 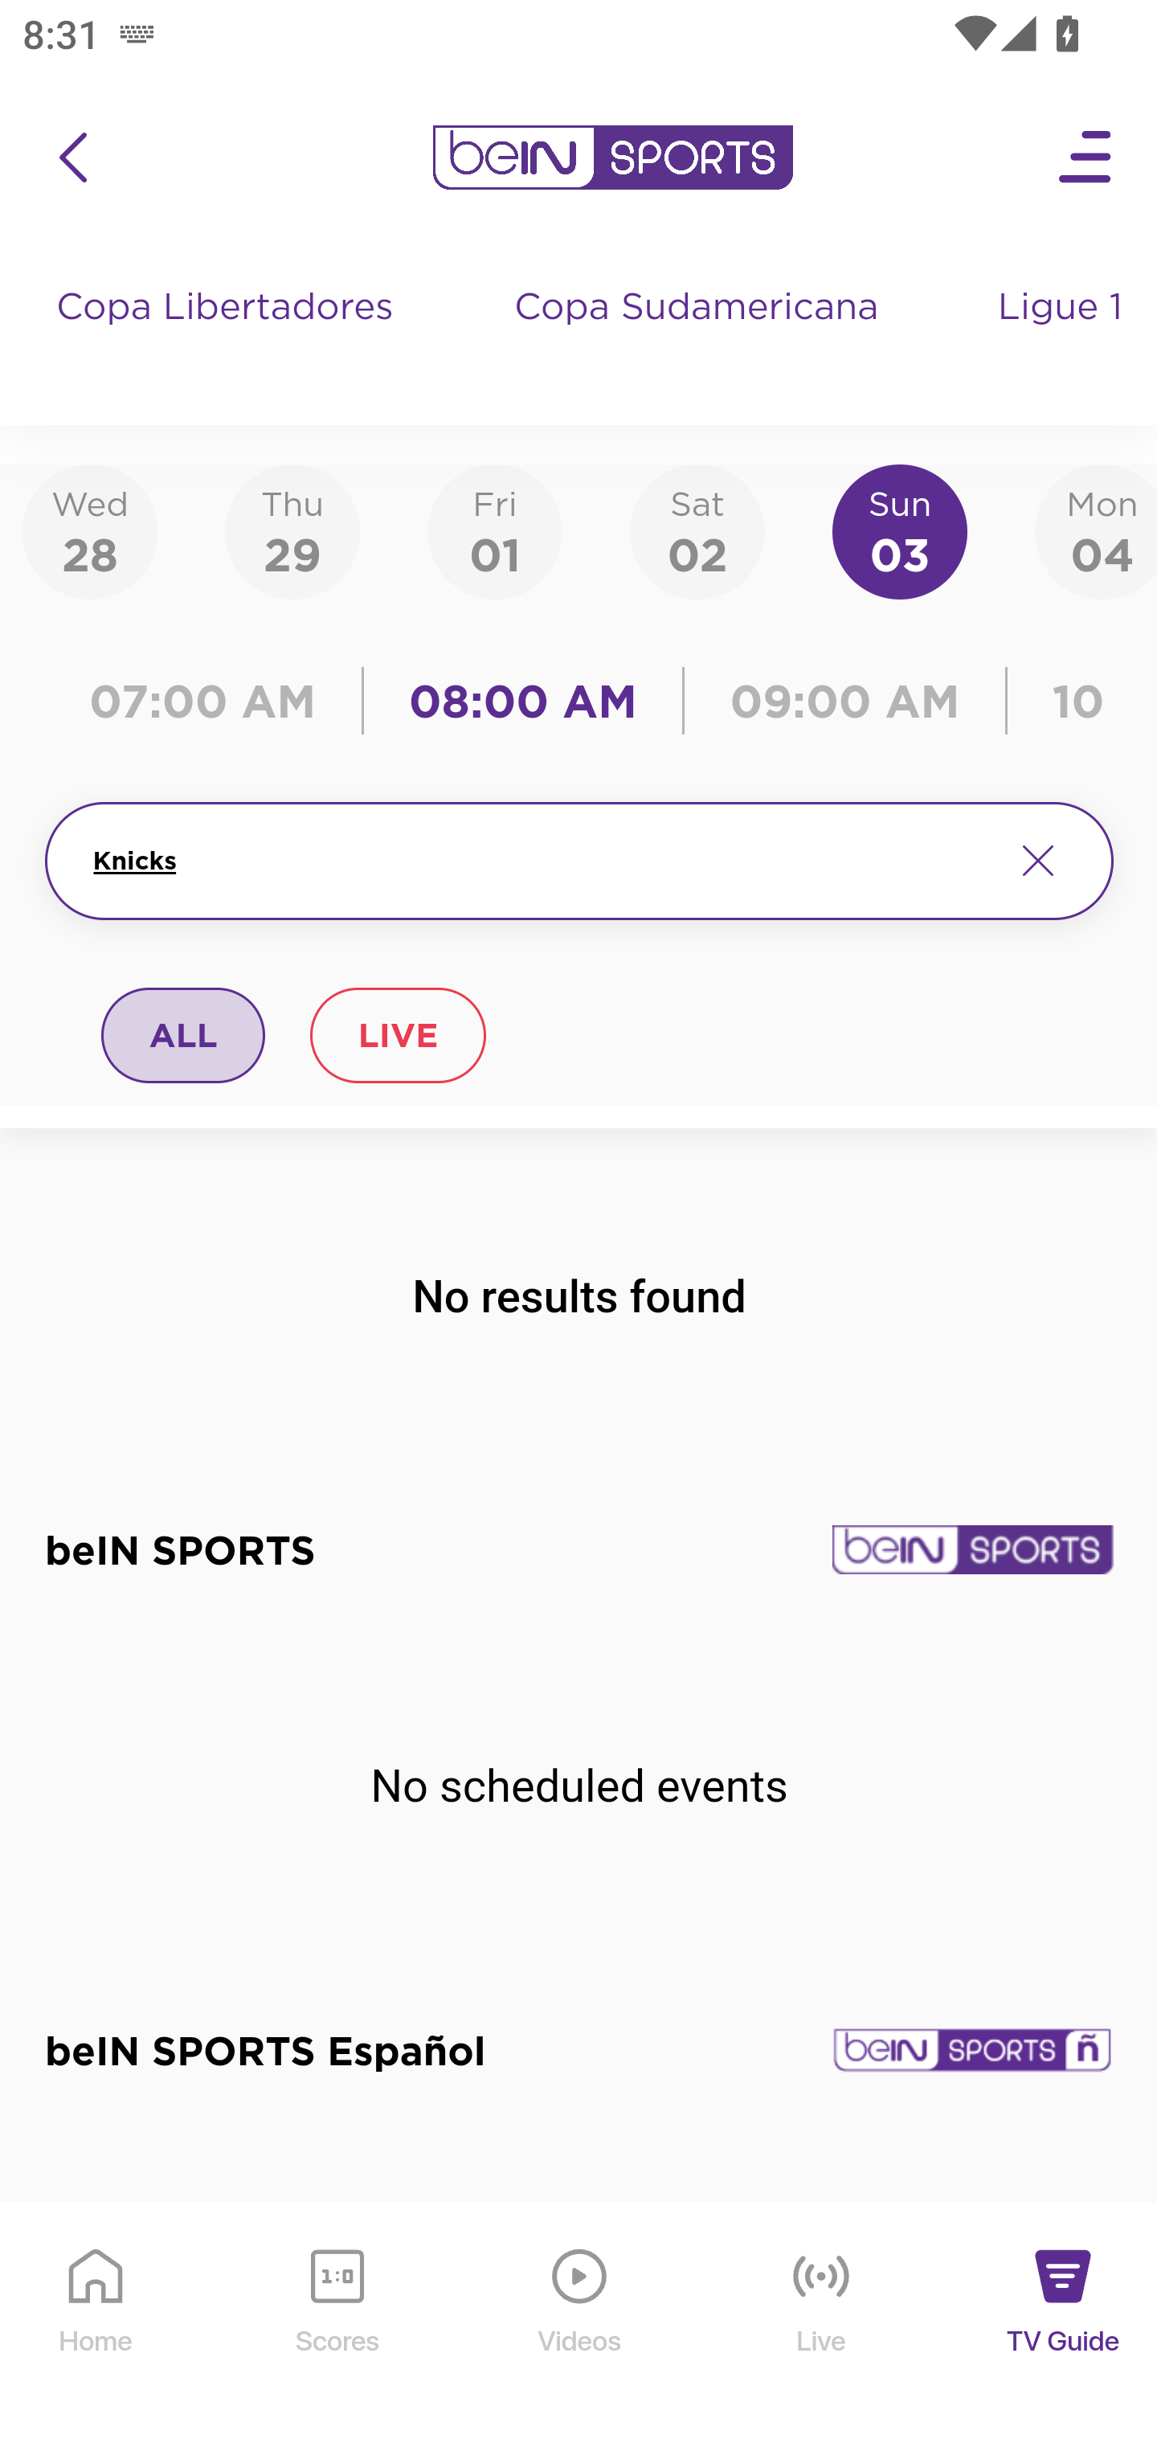 I want to click on LIVE, so click(x=397, y=1034).